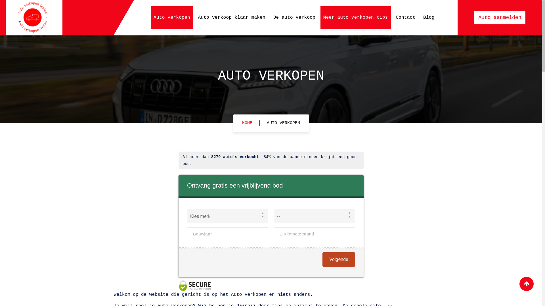 The image size is (545, 306). What do you see at coordinates (356, 18) in the screenshot?
I see `Meer auto verkopen tips` at bounding box center [356, 18].